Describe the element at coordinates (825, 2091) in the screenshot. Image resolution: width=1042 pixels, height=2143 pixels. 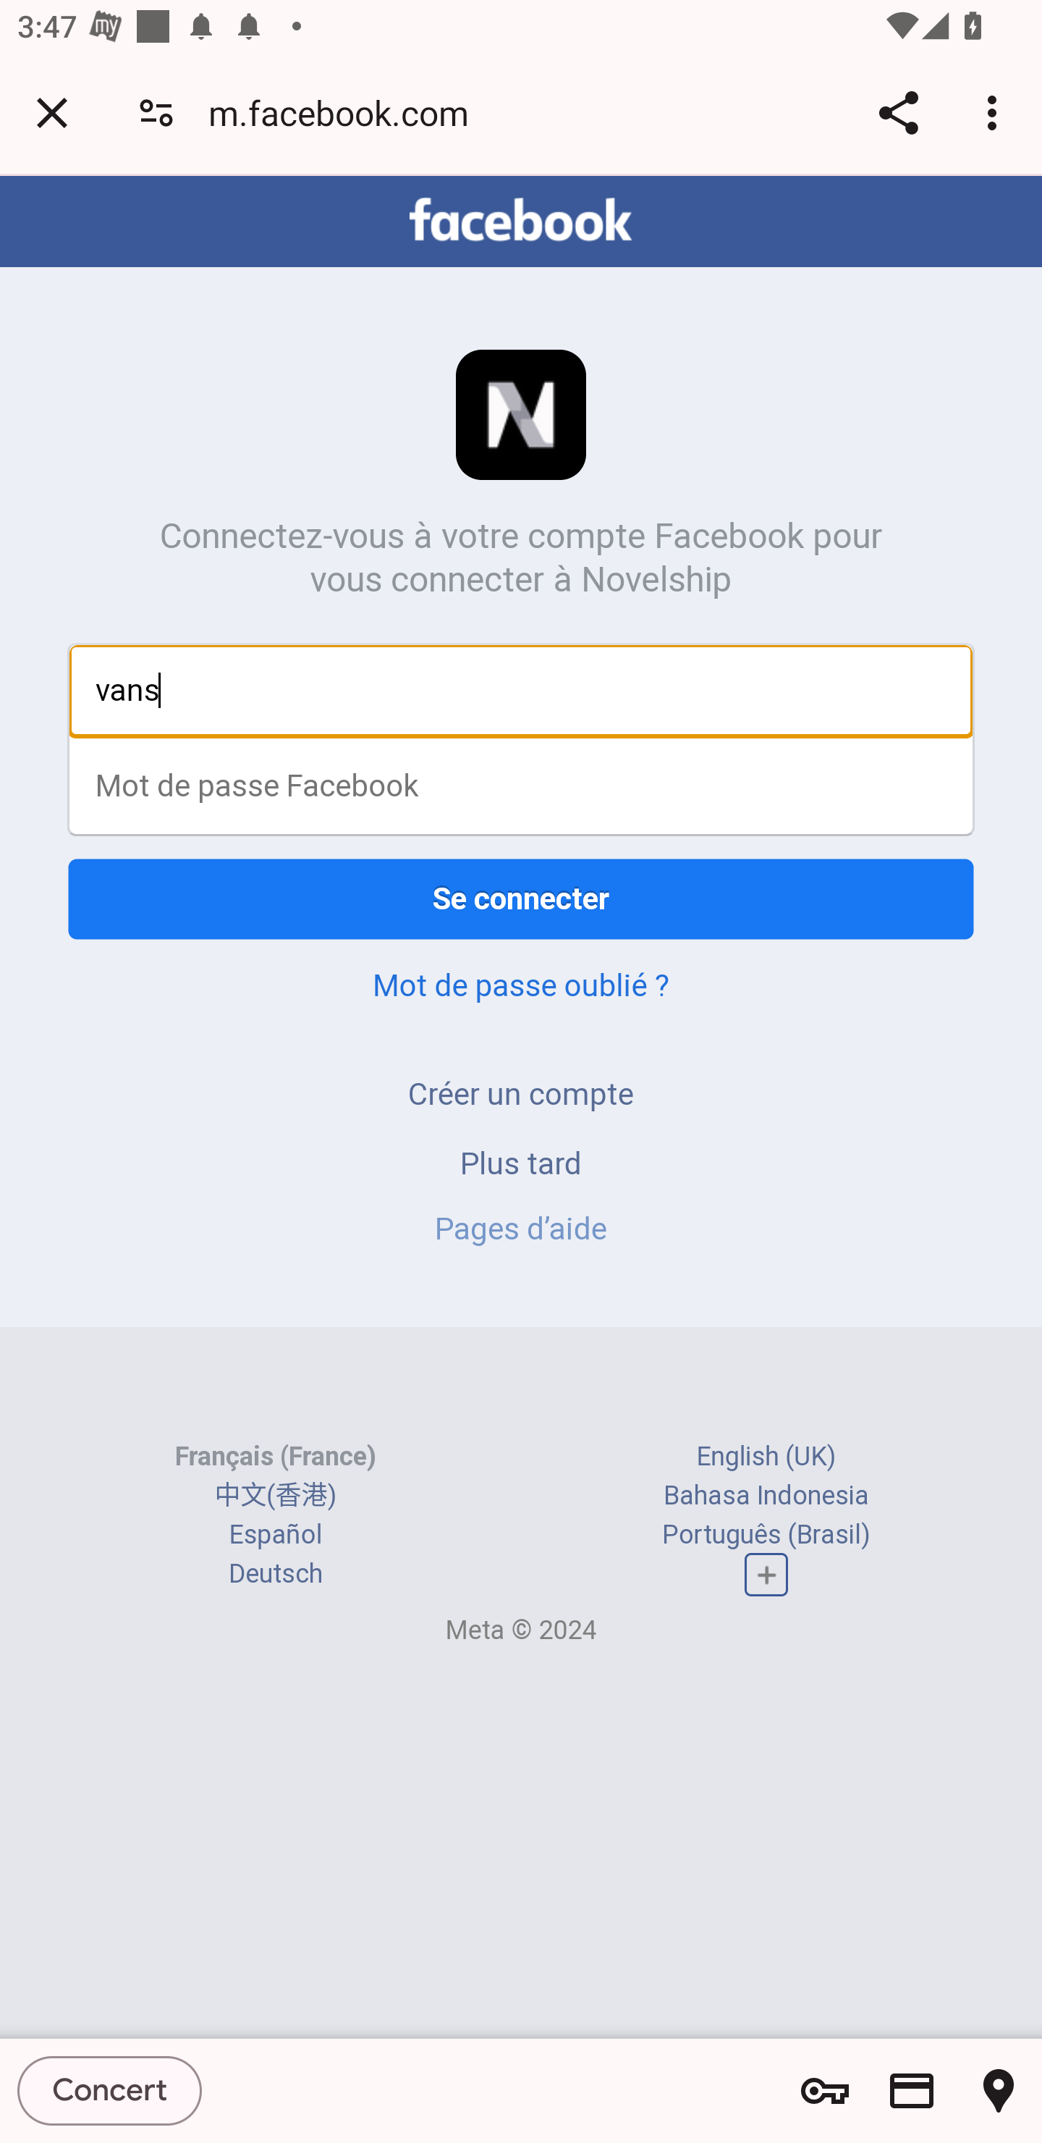
I see `Show saved passwords and password options` at that location.